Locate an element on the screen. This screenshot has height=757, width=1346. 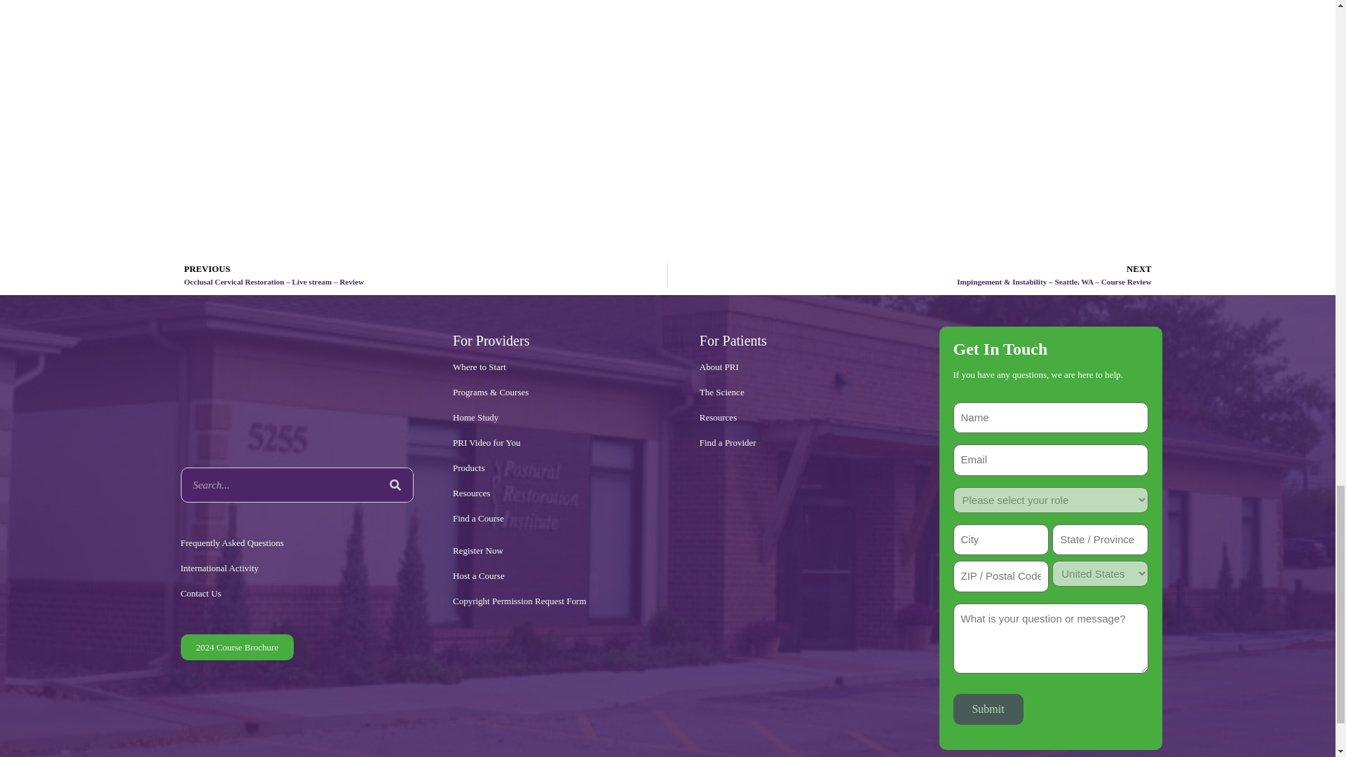
Home Study is located at coordinates (557, 418).